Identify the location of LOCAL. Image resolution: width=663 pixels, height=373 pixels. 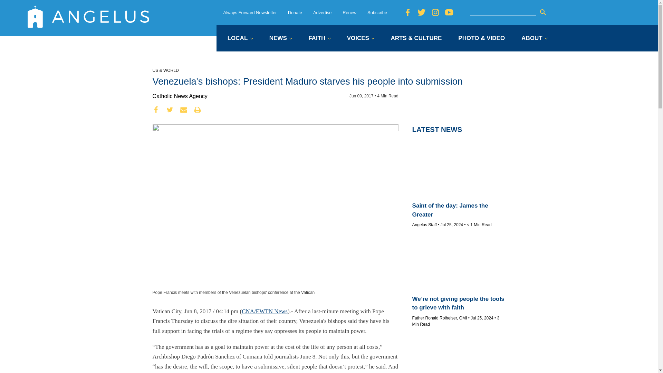
(240, 39).